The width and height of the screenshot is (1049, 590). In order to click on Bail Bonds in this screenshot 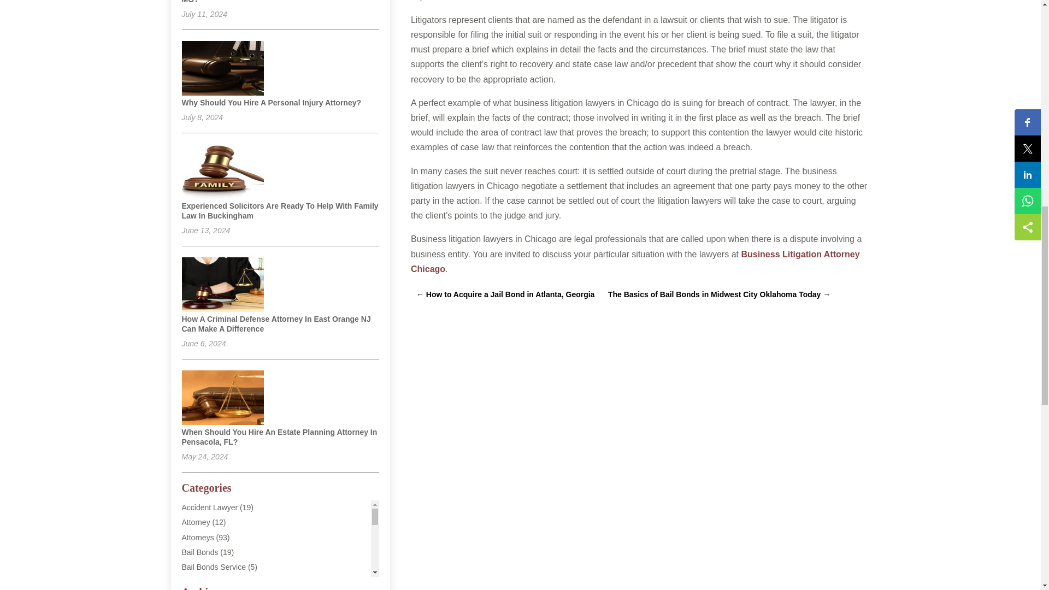, I will do `click(200, 552)`.